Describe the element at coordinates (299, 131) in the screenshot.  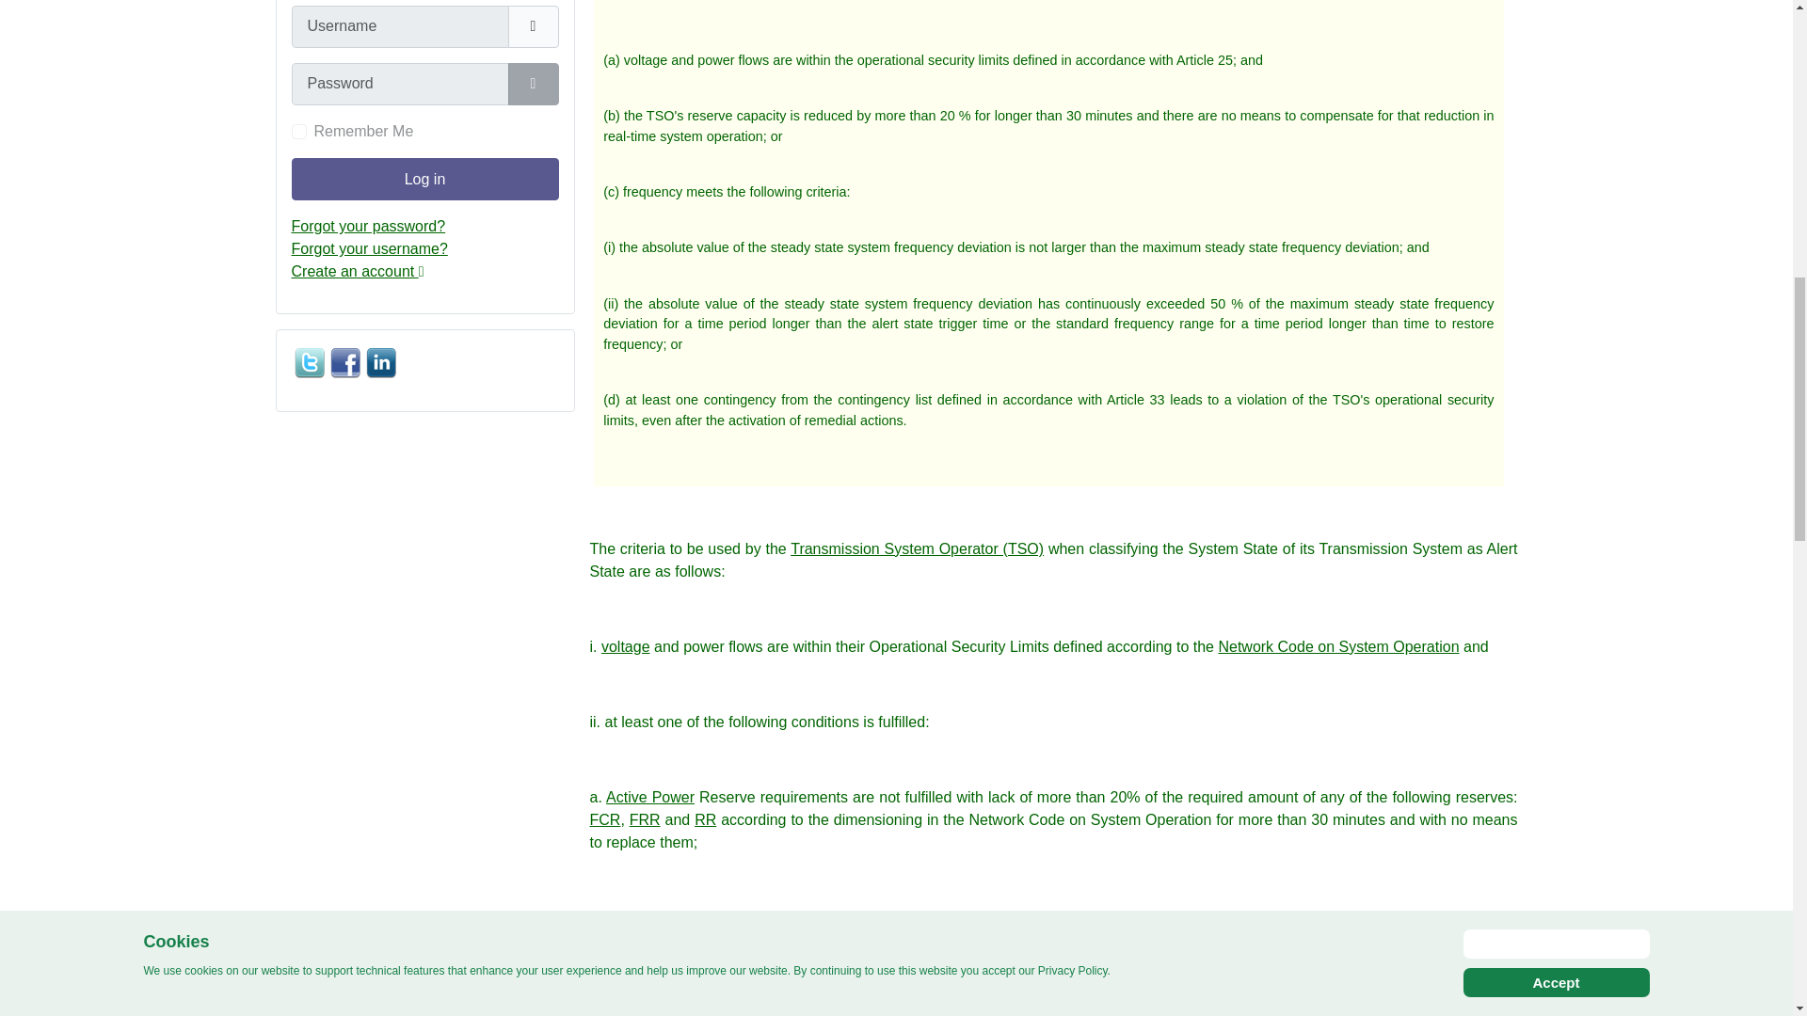
I see `yes` at that location.